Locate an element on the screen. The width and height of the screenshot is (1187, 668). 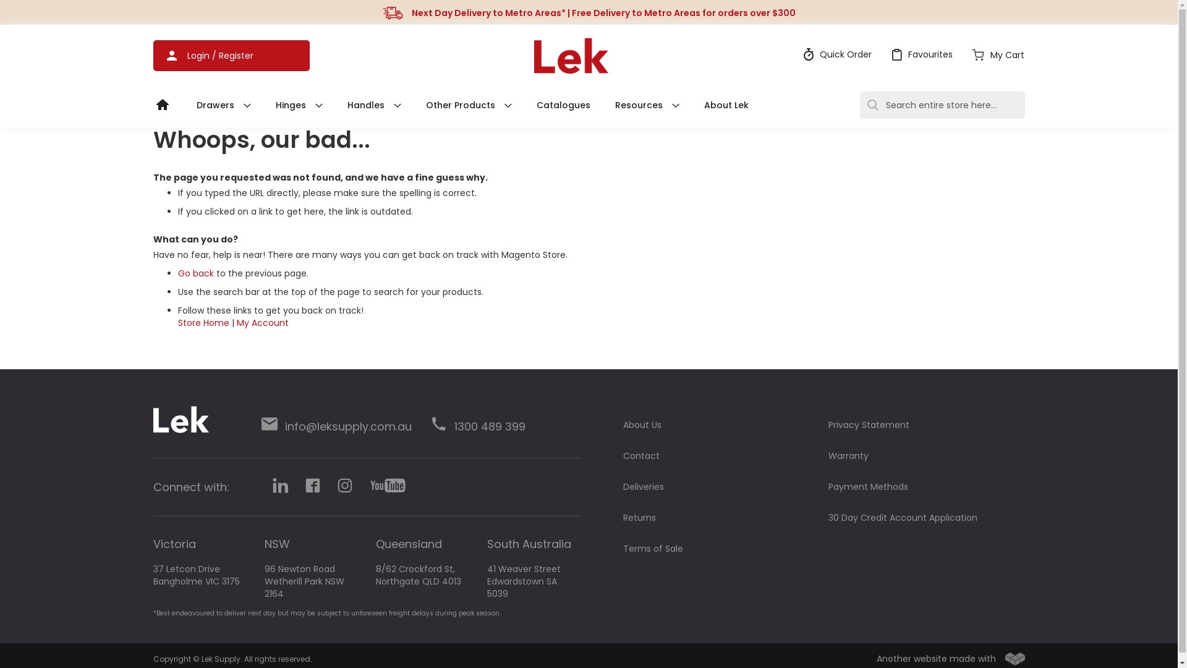
30 Day Credit Account Application is located at coordinates (903, 518).